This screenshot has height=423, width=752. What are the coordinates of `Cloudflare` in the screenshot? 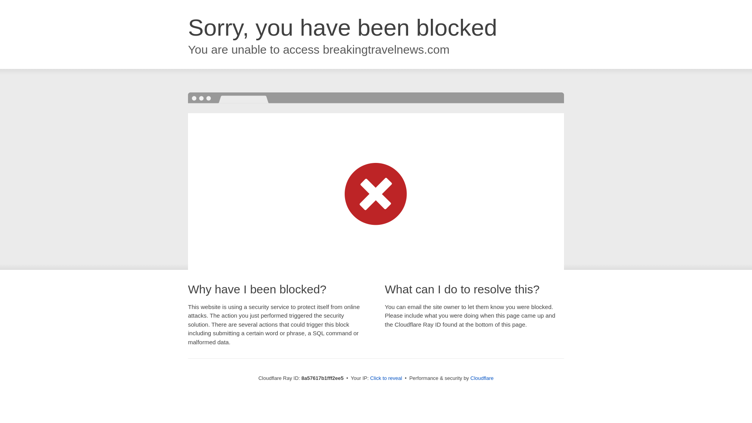 It's located at (482, 378).